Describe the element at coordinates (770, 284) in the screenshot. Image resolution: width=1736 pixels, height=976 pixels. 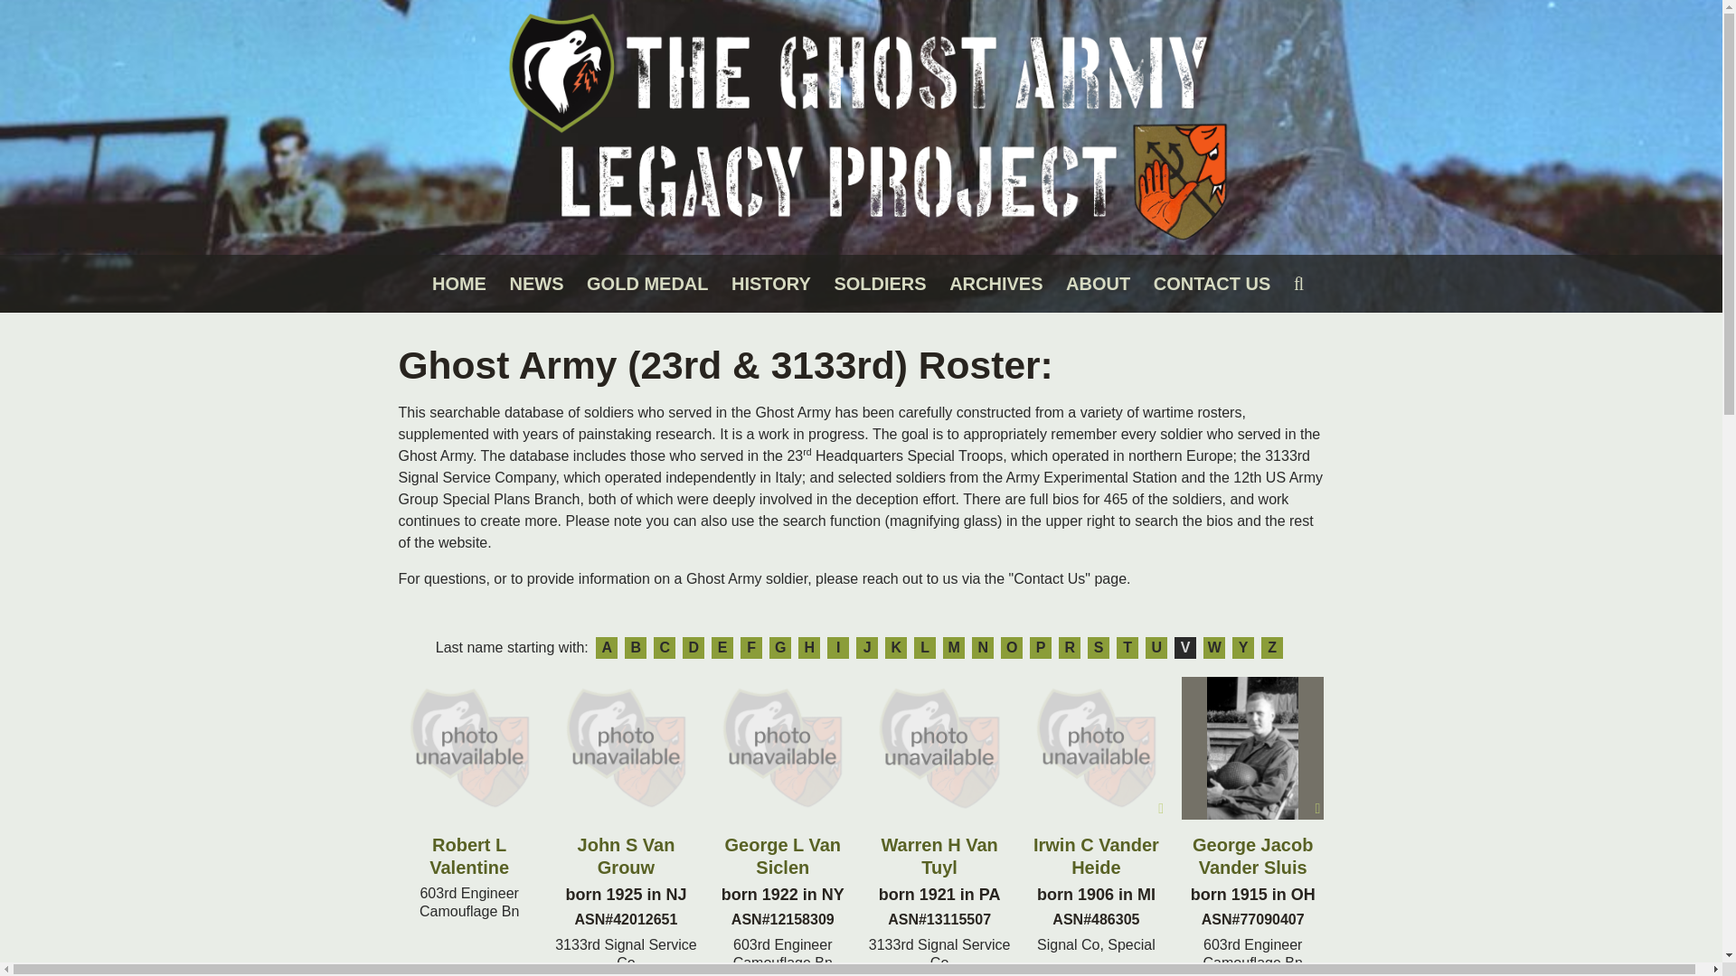
I see `HISTORY` at that location.